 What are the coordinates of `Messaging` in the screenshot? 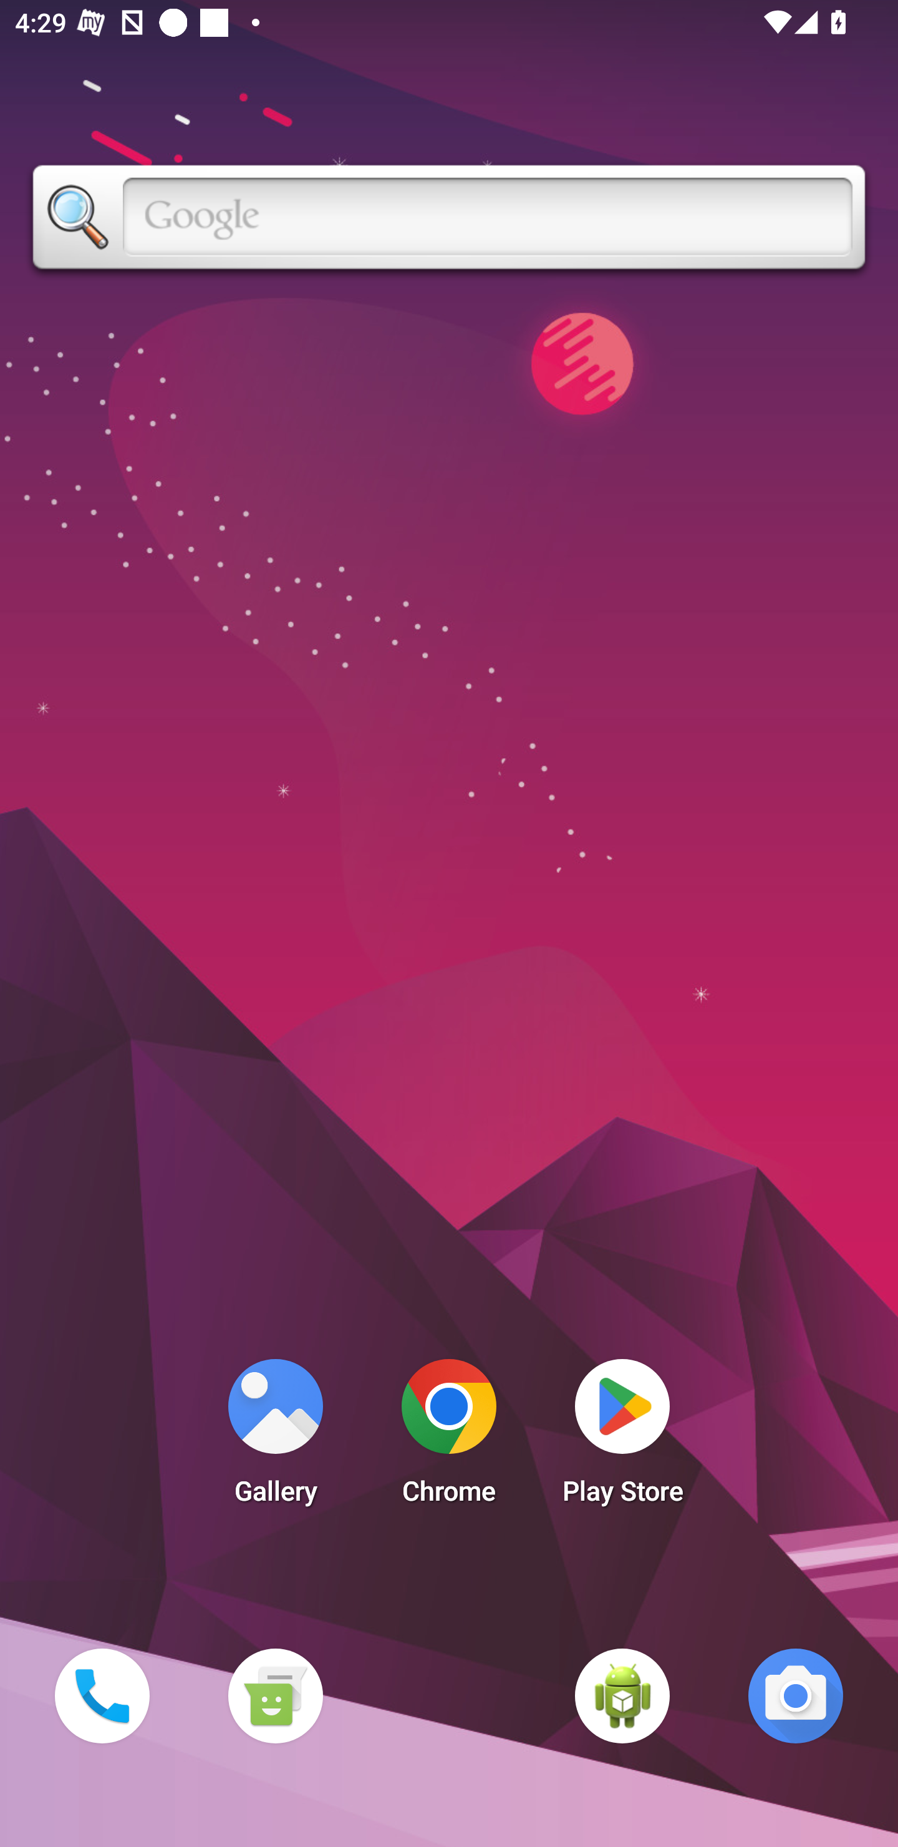 It's located at (275, 1695).